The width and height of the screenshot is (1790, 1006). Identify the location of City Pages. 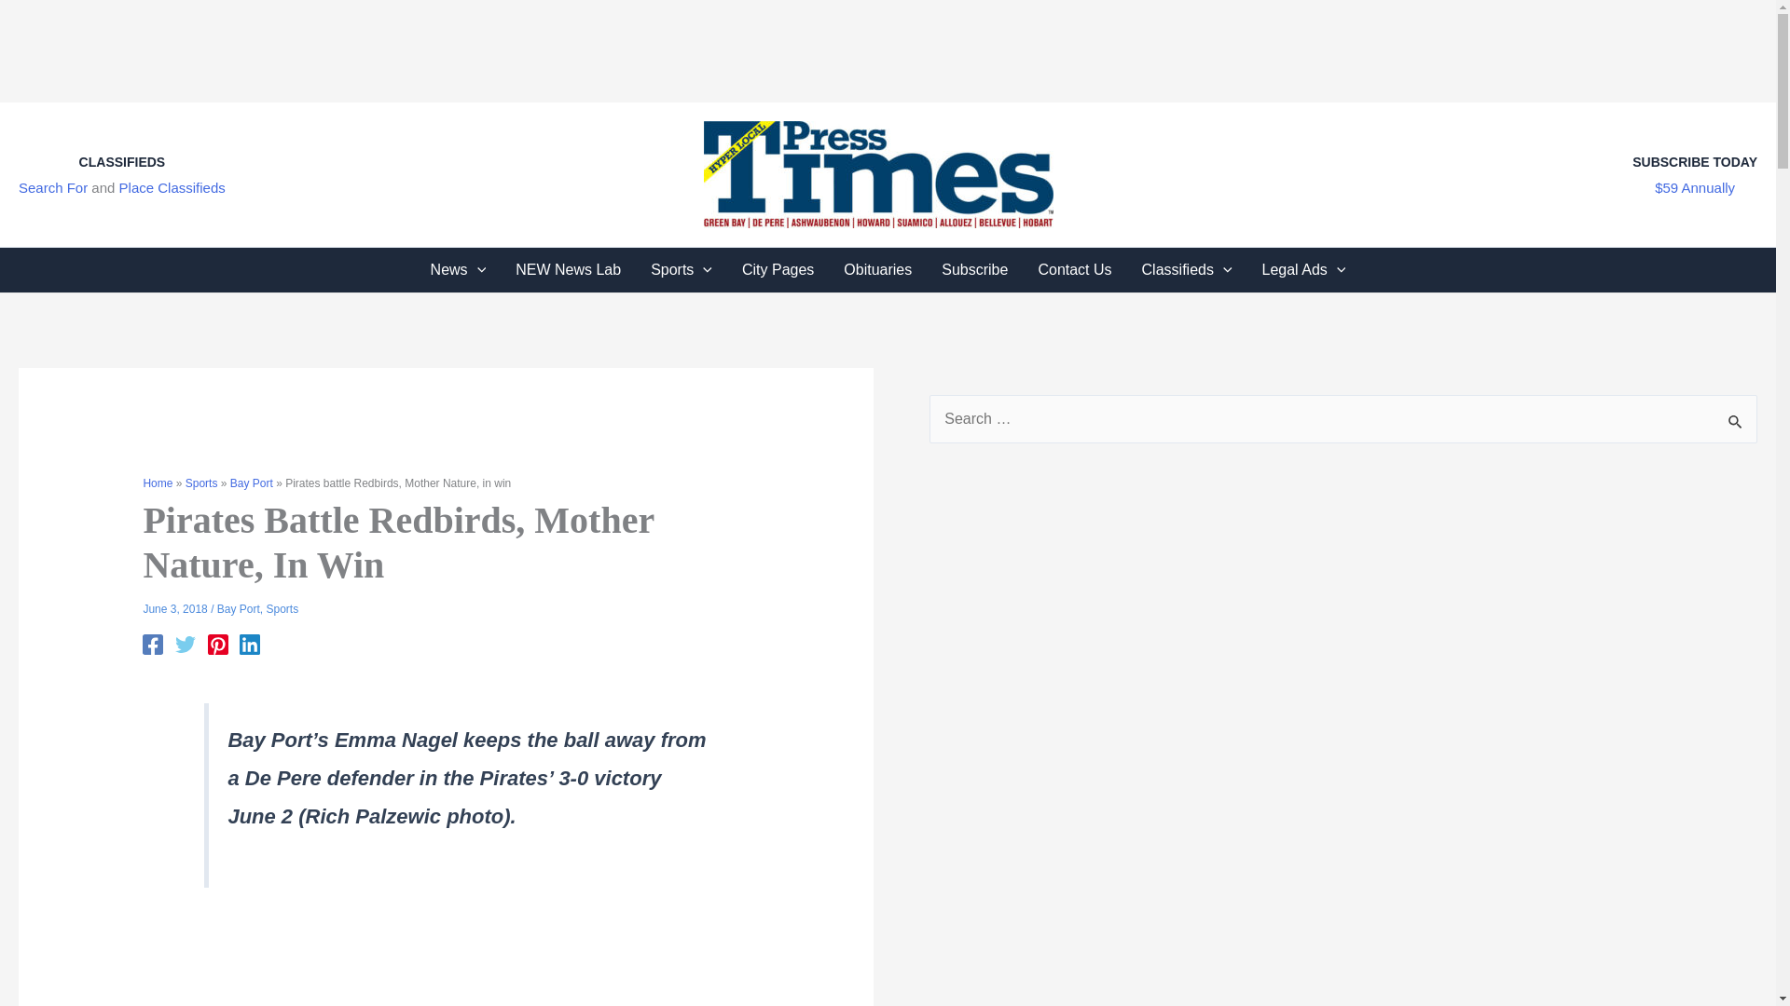
(778, 270).